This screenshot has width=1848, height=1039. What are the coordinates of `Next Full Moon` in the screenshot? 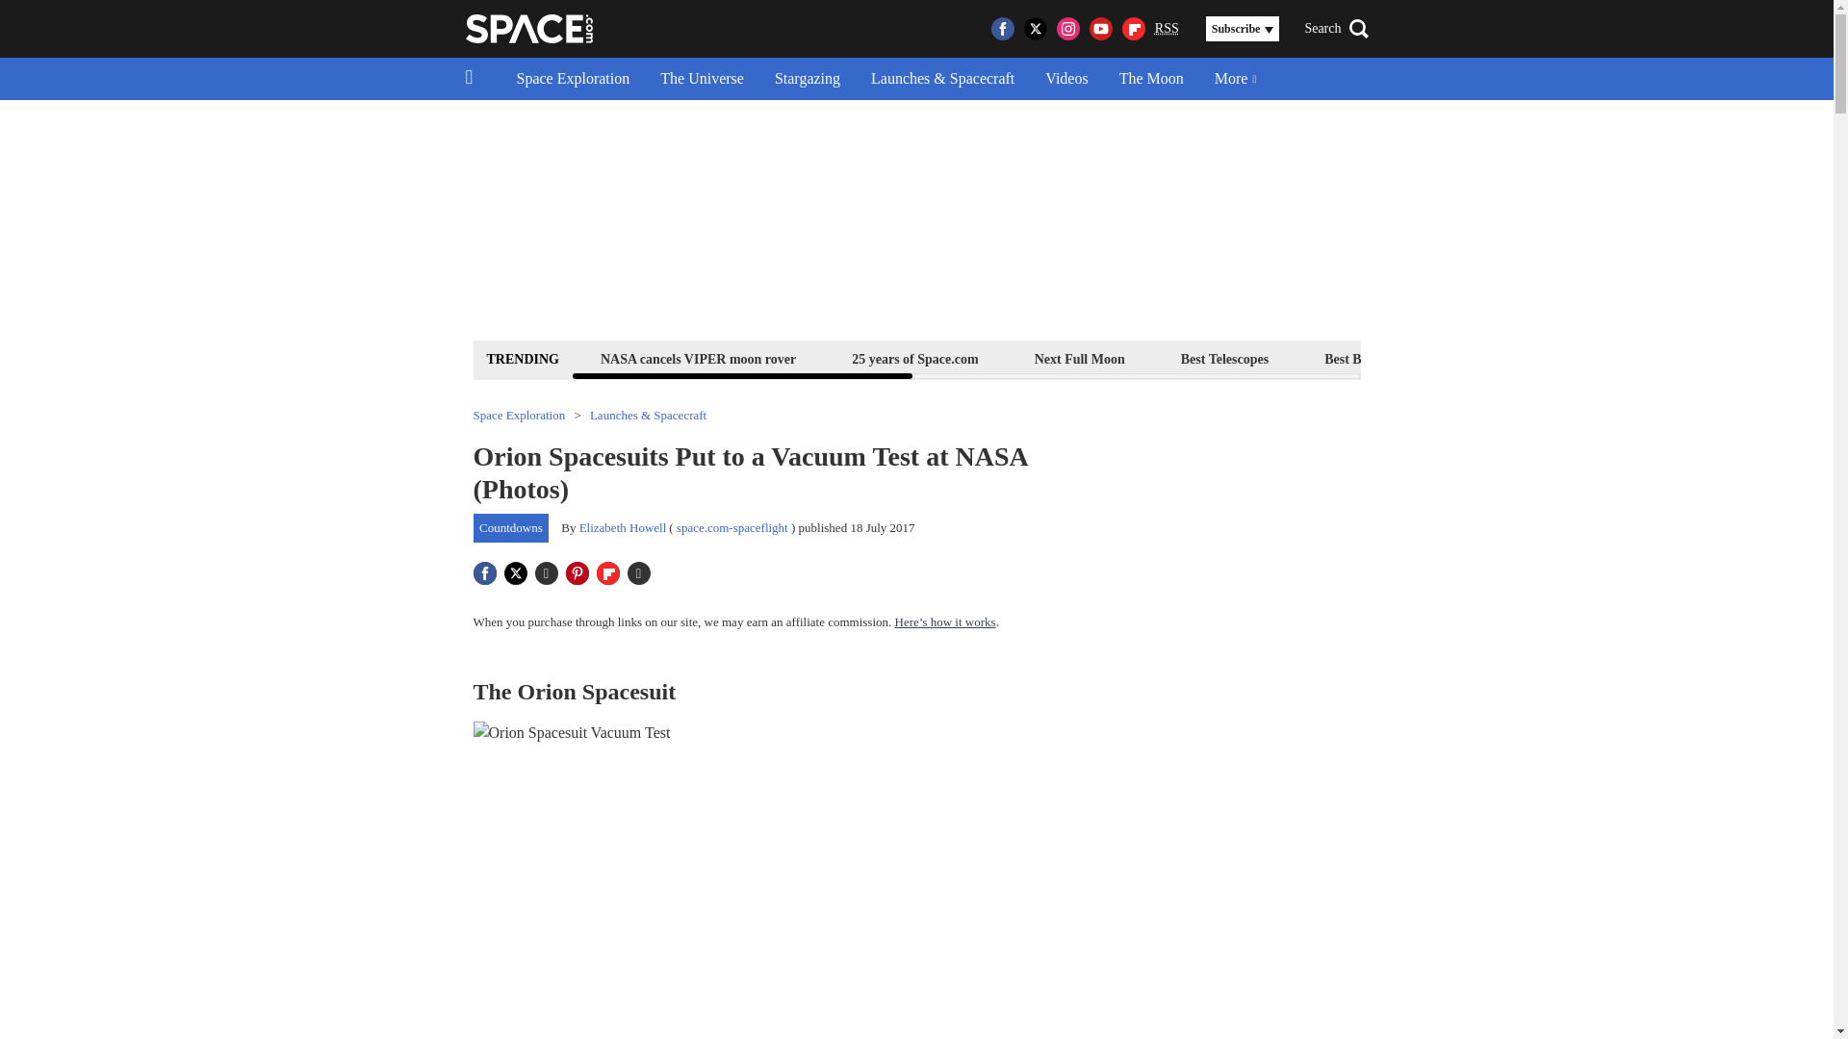 It's located at (1079, 358).